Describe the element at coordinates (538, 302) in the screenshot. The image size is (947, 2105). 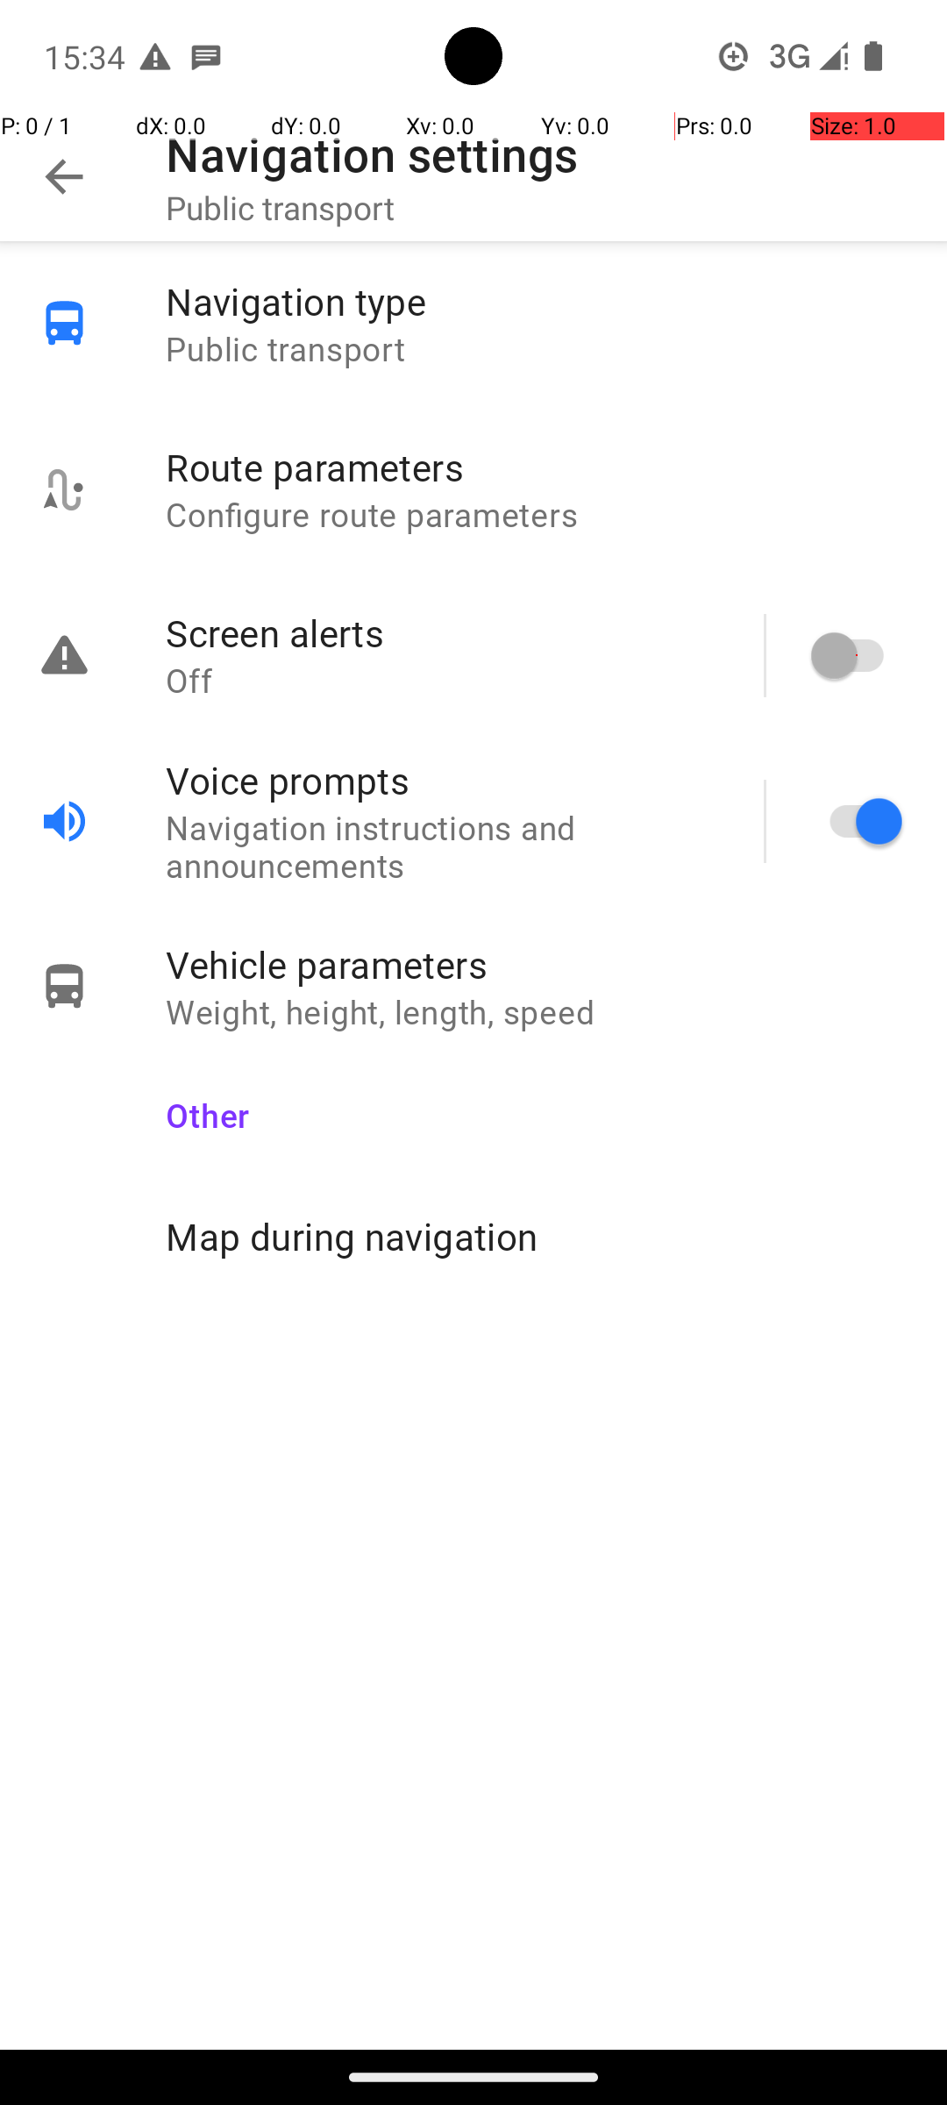
I see `Navigation type` at that location.